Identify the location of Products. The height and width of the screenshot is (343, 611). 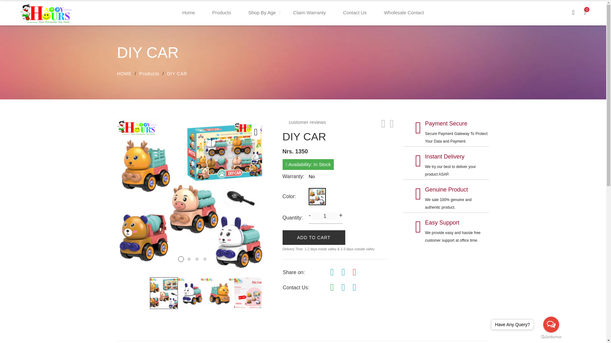
(221, 13).